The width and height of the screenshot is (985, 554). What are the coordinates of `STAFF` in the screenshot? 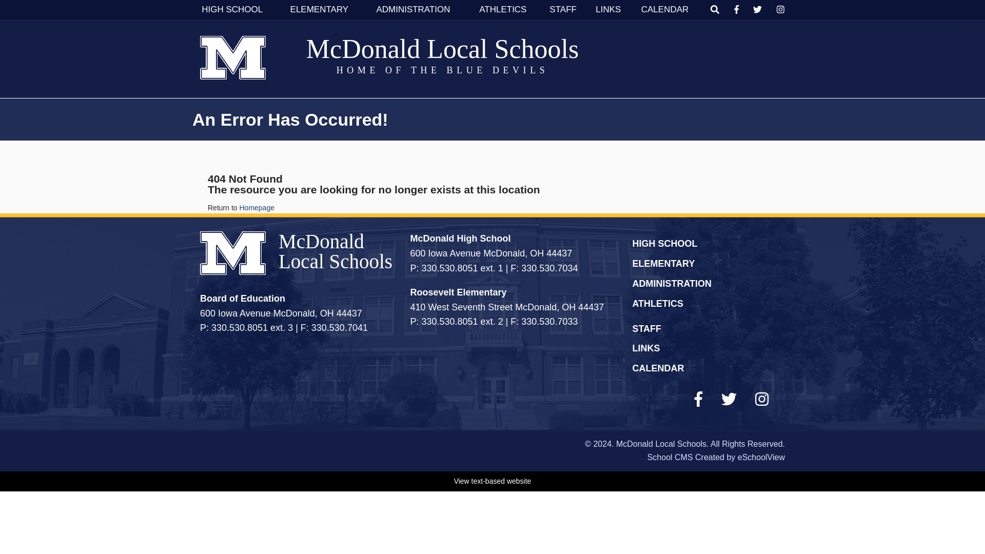 It's located at (563, 9).